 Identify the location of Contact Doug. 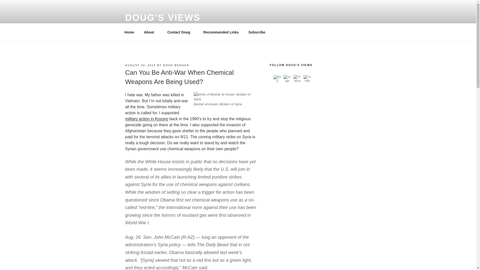
(180, 32).